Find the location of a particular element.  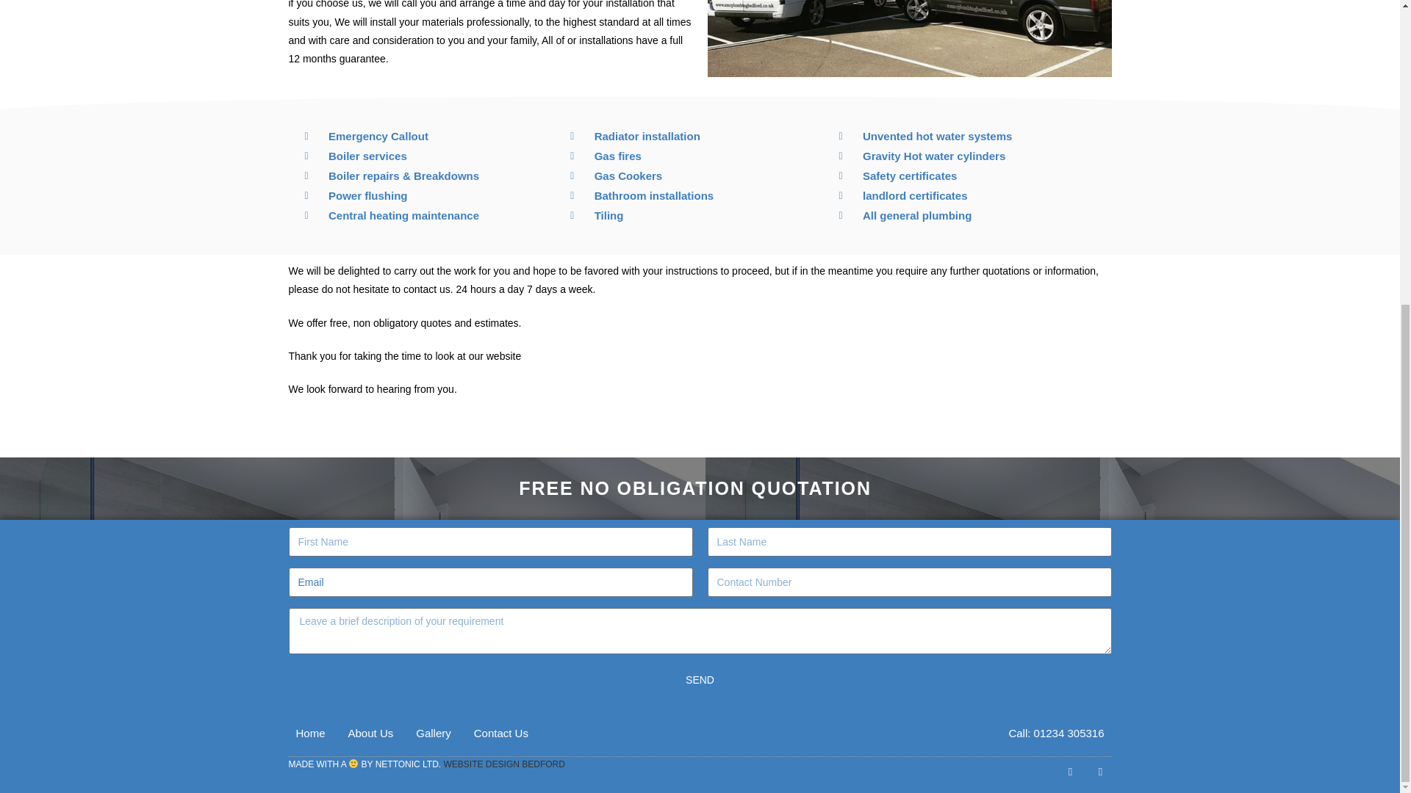

SEND is located at coordinates (700, 681).